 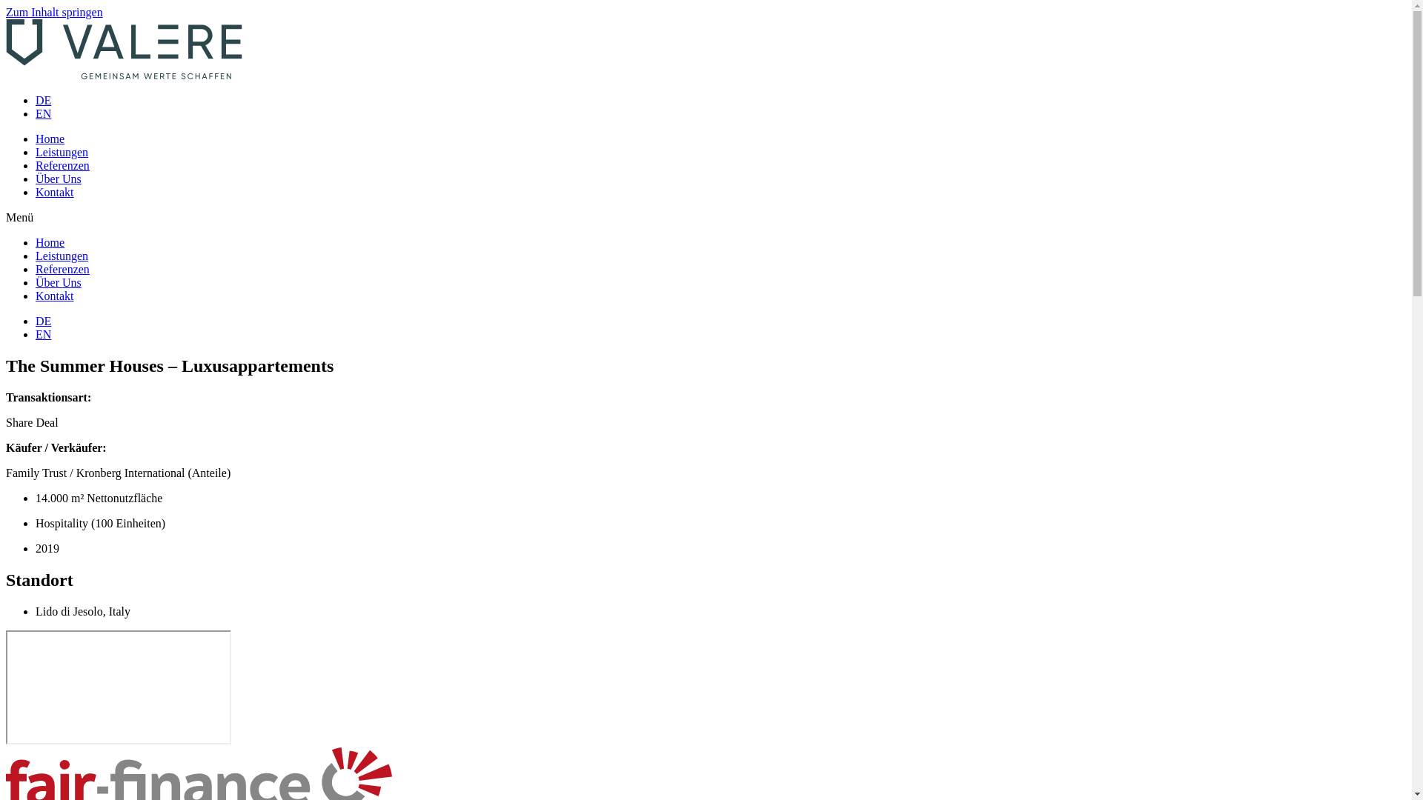 What do you see at coordinates (43, 101) in the screenshot?
I see `DE` at bounding box center [43, 101].